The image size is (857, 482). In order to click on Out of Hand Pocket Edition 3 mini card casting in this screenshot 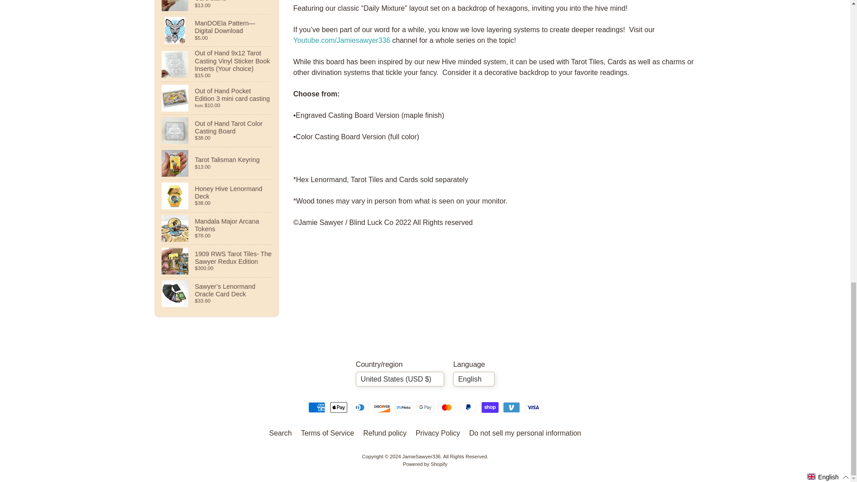, I will do `click(217, 98)`.